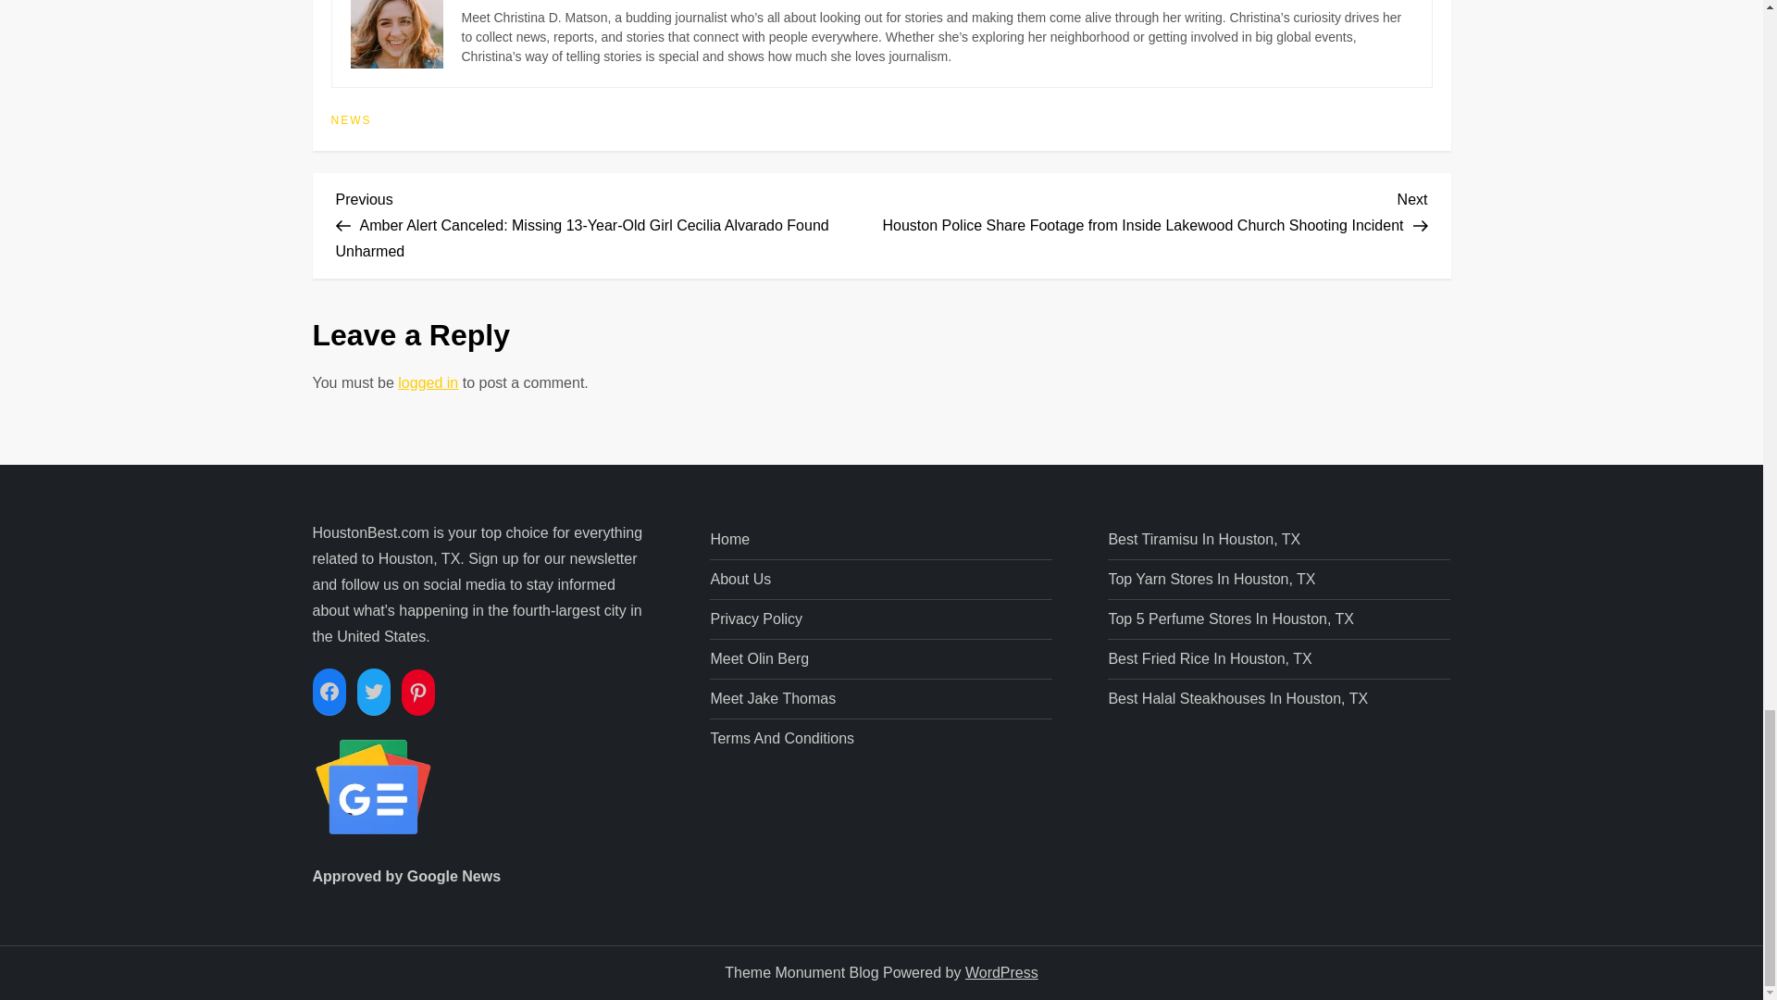 The height and width of the screenshot is (1000, 1777). I want to click on Terms And Conditions, so click(781, 739).